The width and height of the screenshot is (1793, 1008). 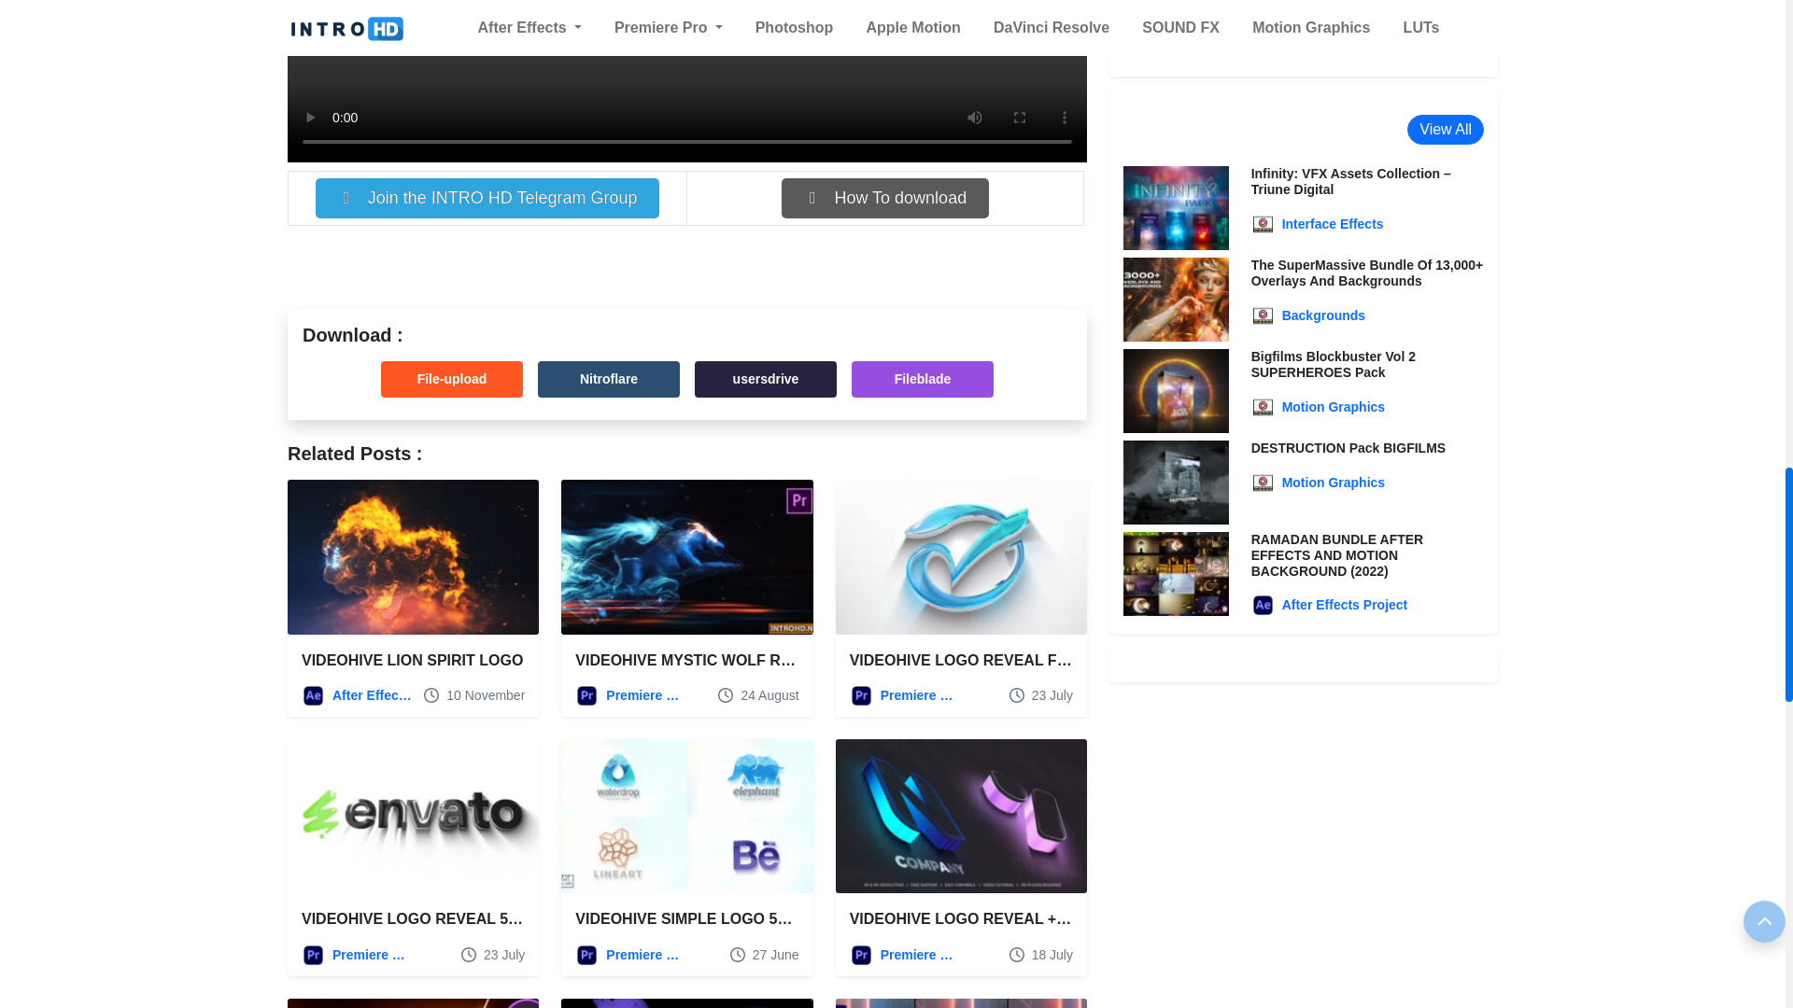 I want to click on Videohive Mystic Wolf Reveal Premiere Pro 24412341, so click(x=685, y=557).